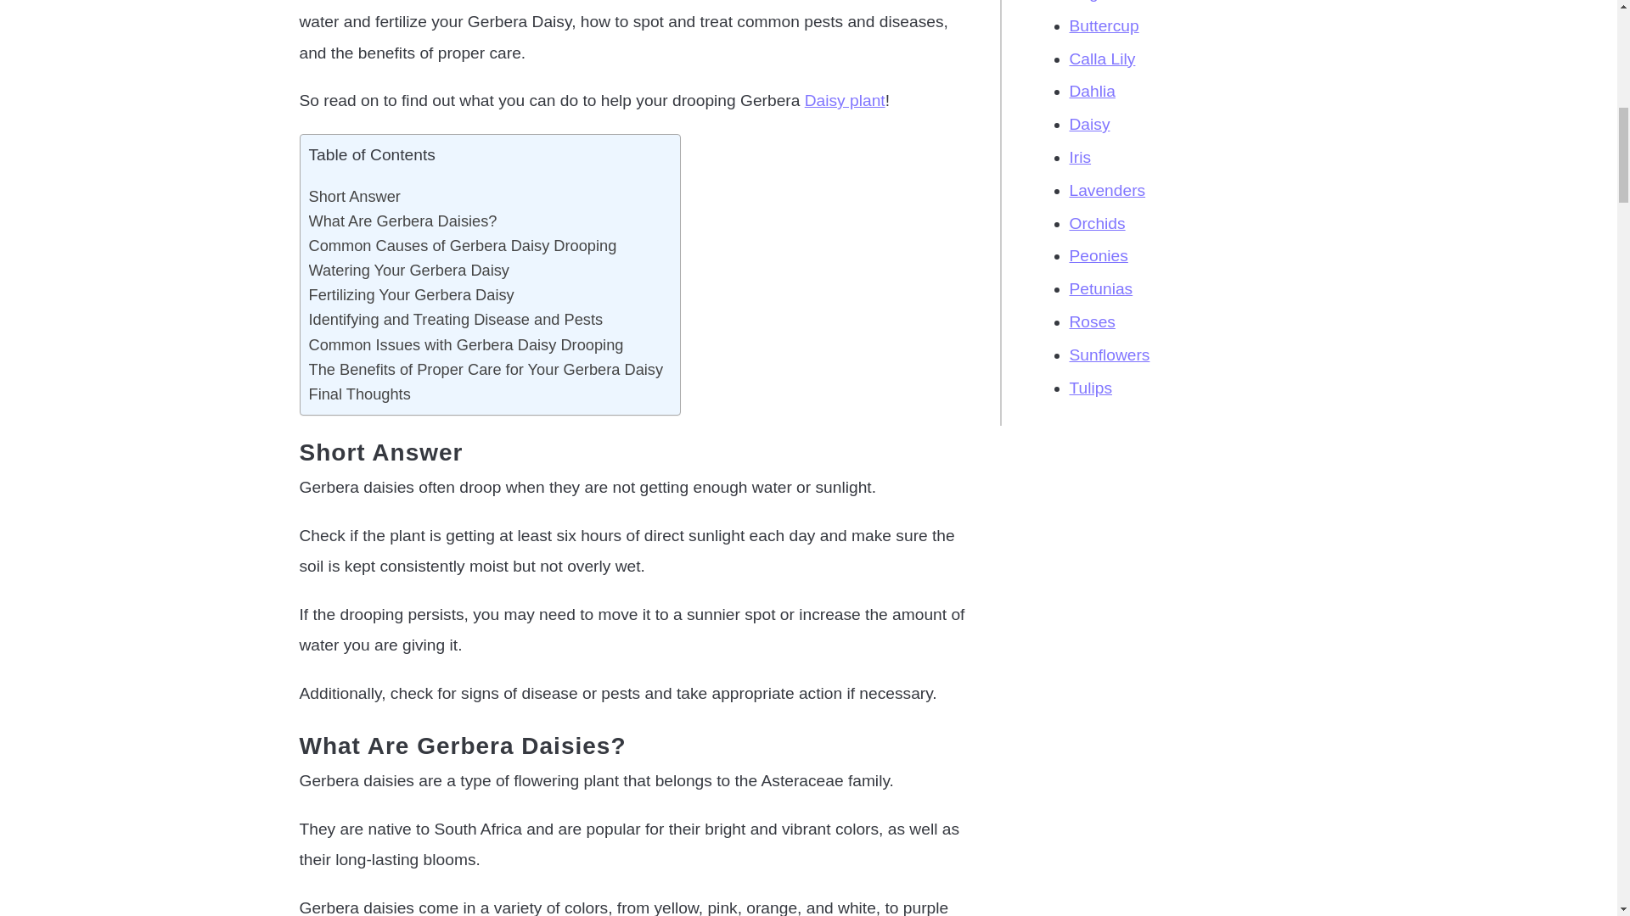 The width and height of the screenshot is (1630, 916). Describe the element at coordinates (402, 221) in the screenshot. I see `What Are Gerbera Daisies?` at that location.